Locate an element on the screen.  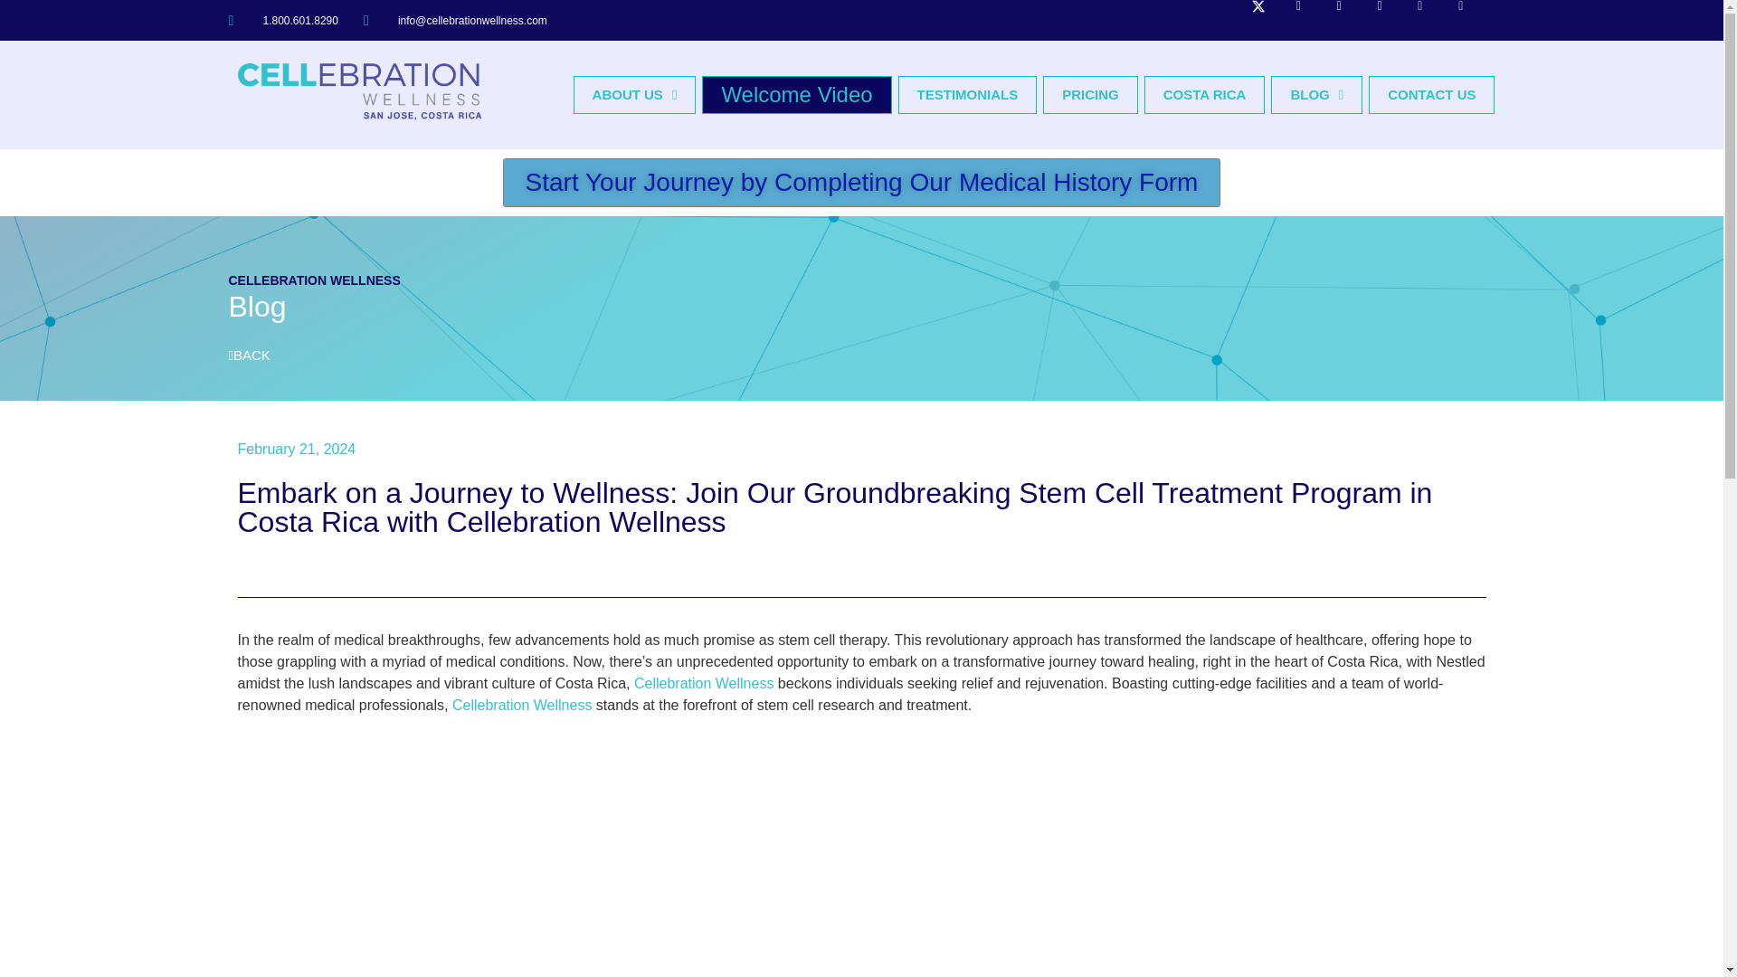
Welcome Video is located at coordinates (796, 95).